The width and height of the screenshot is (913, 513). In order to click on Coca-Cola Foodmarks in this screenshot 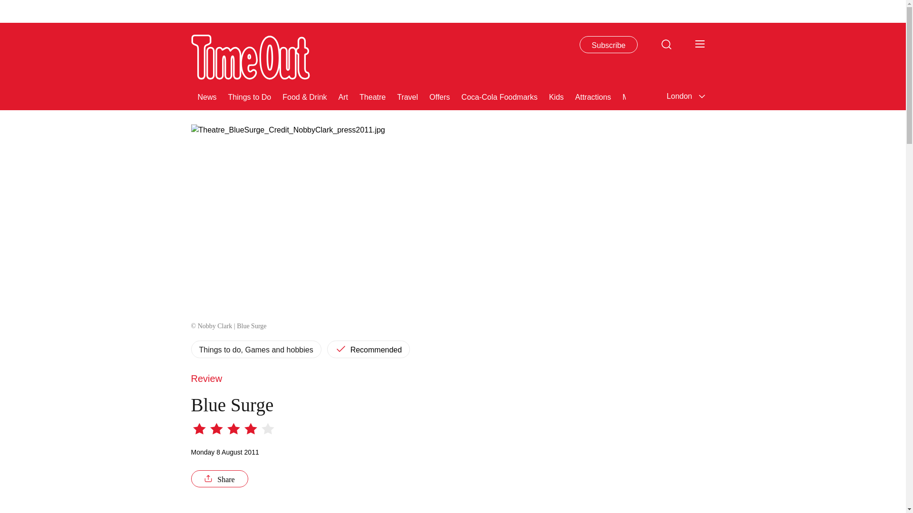, I will do `click(499, 96)`.